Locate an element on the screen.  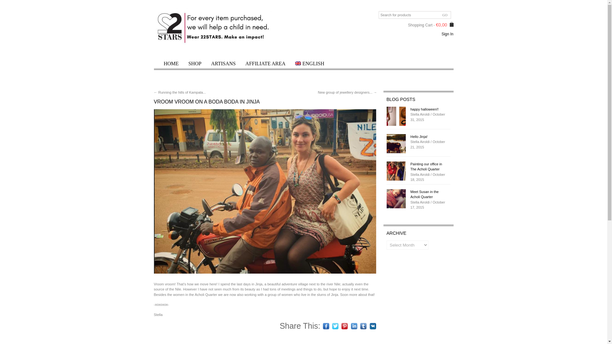
Hello Jinja! is located at coordinates (396, 143).